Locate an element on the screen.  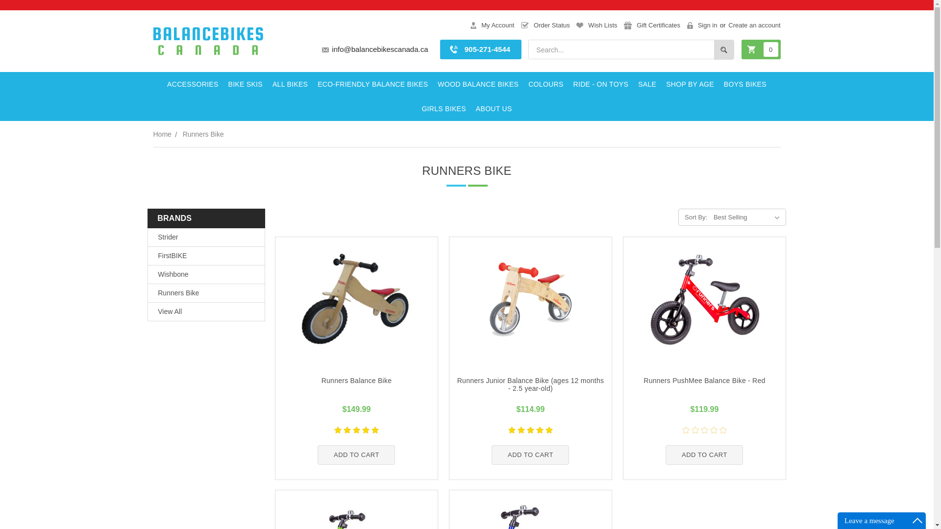
Order Status is located at coordinates (545, 25).